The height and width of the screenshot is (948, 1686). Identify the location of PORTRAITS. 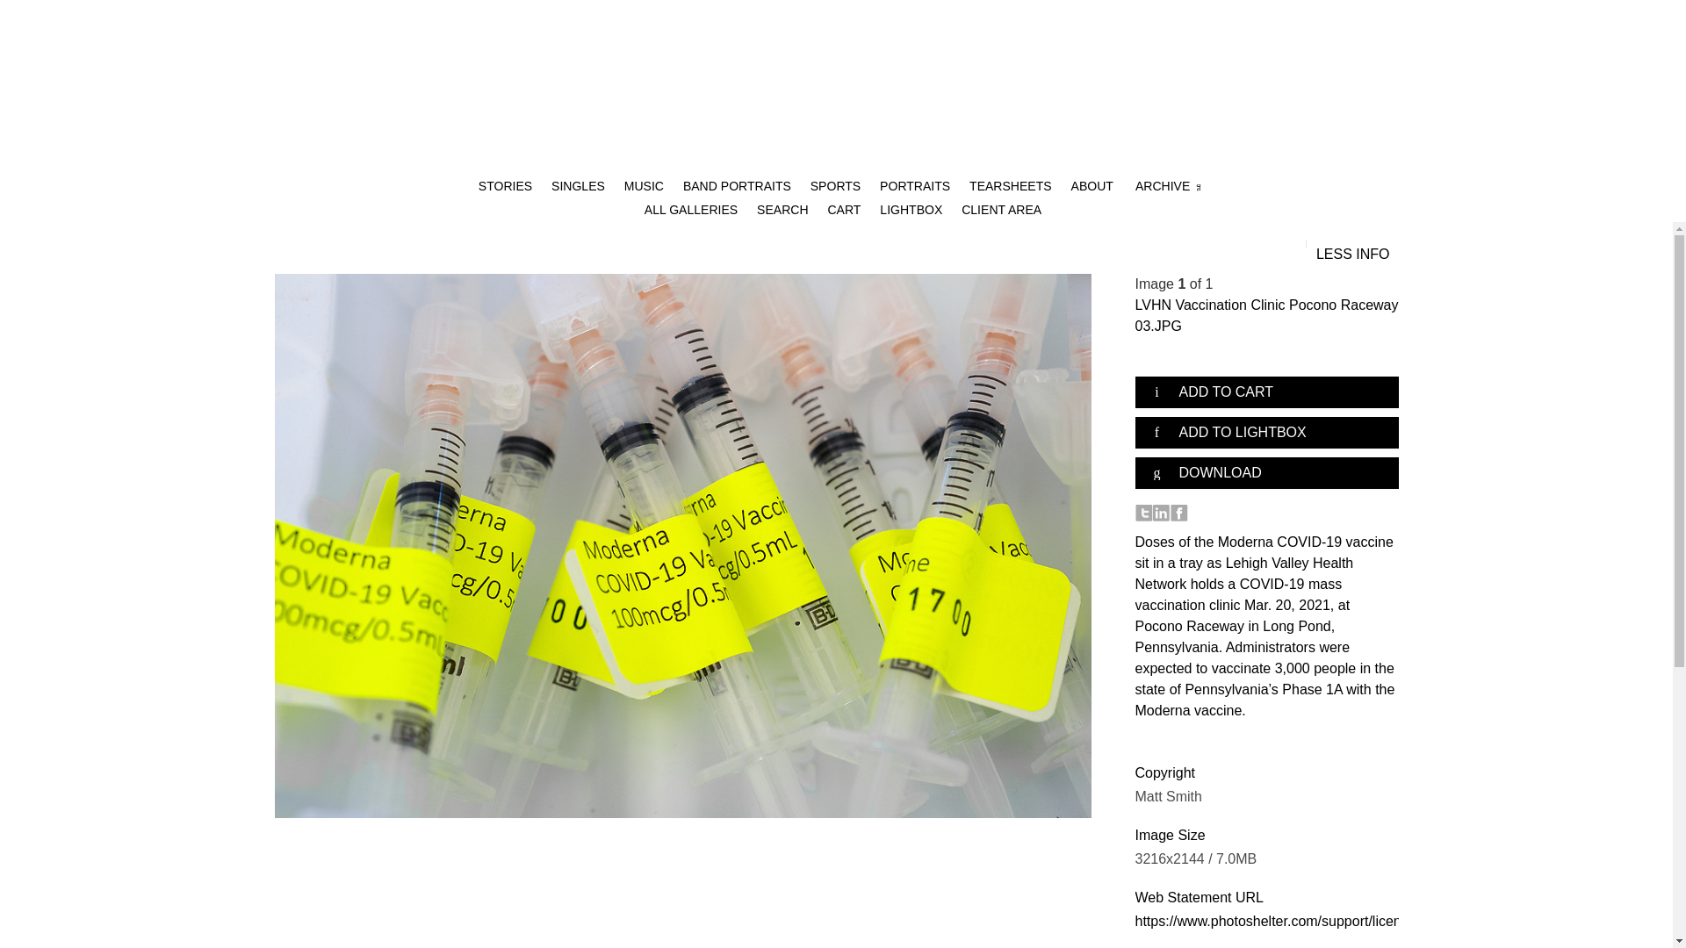
(915, 186).